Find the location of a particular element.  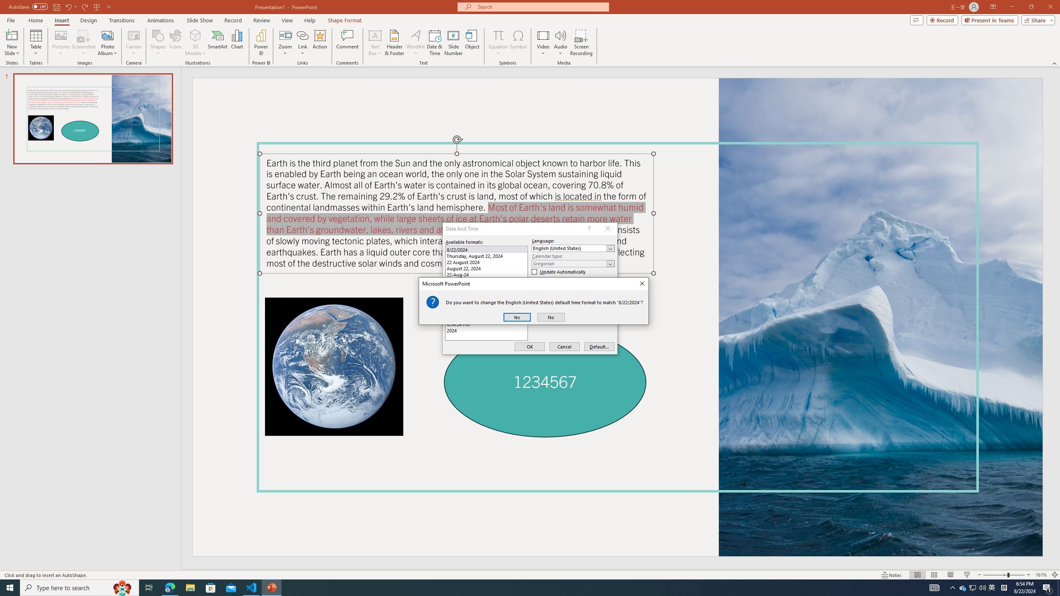

Icons is located at coordinates (175, 43).